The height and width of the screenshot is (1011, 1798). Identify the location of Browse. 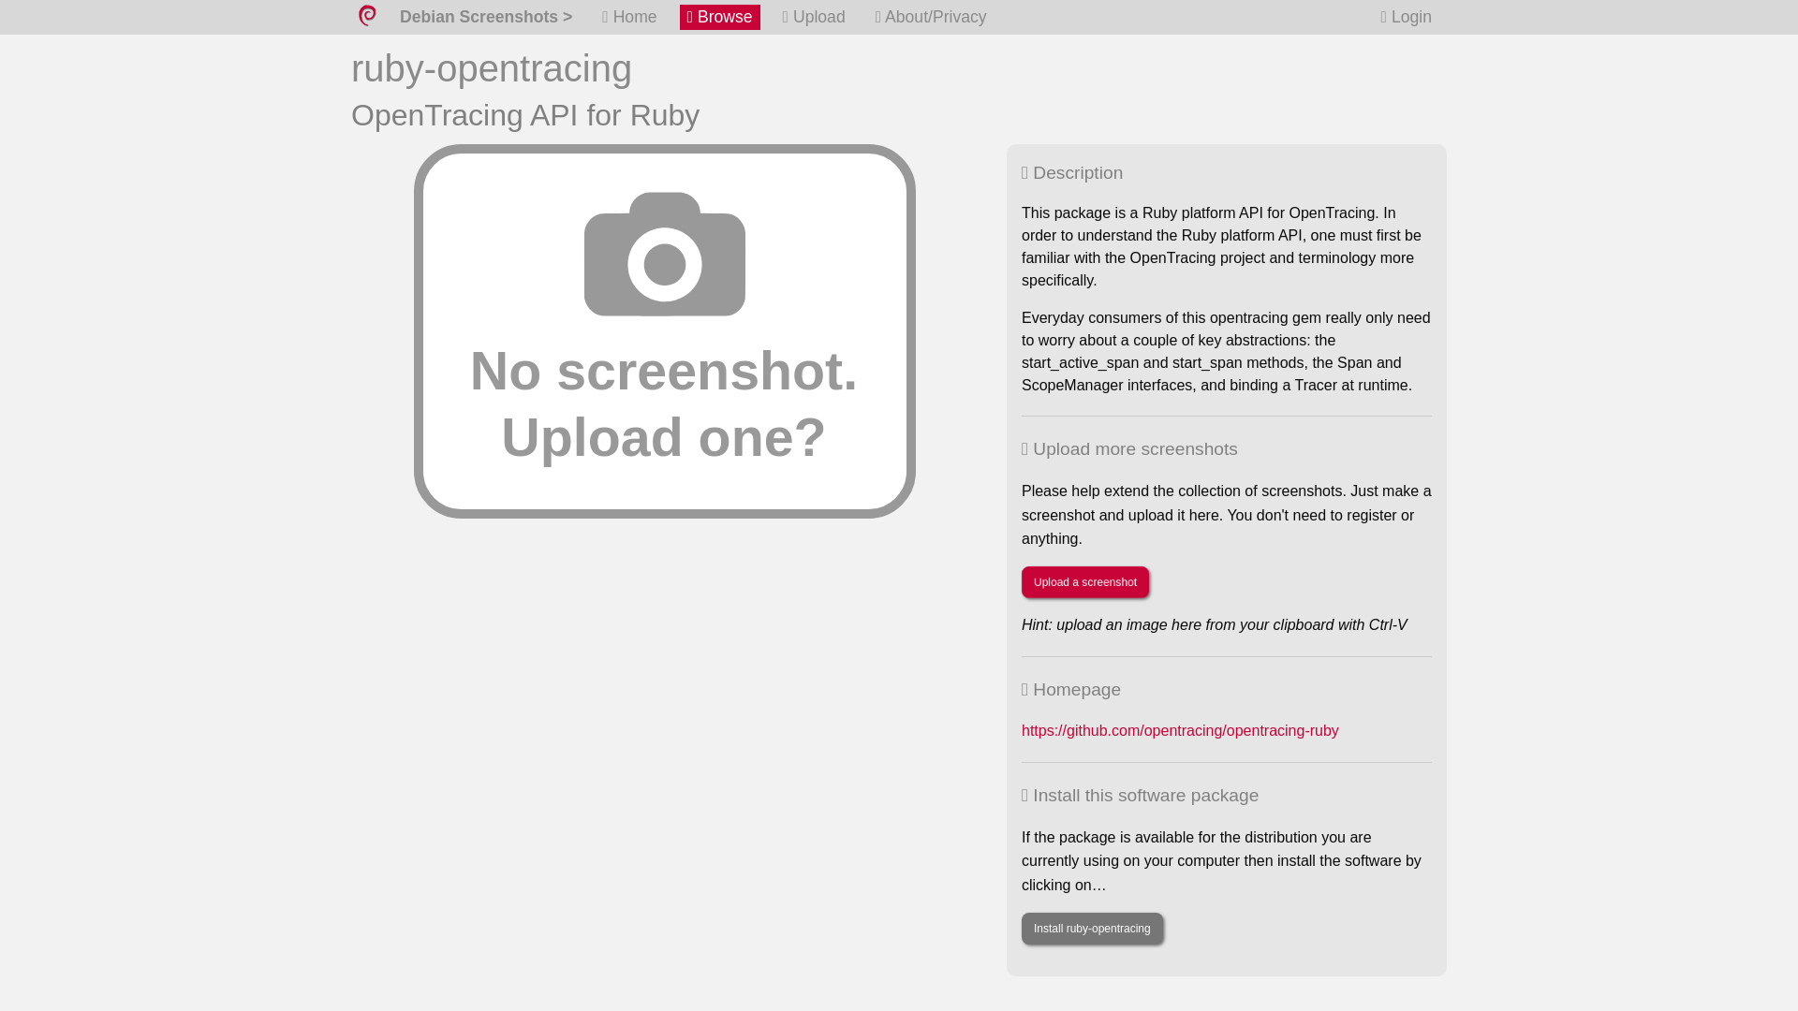
(719, 17).